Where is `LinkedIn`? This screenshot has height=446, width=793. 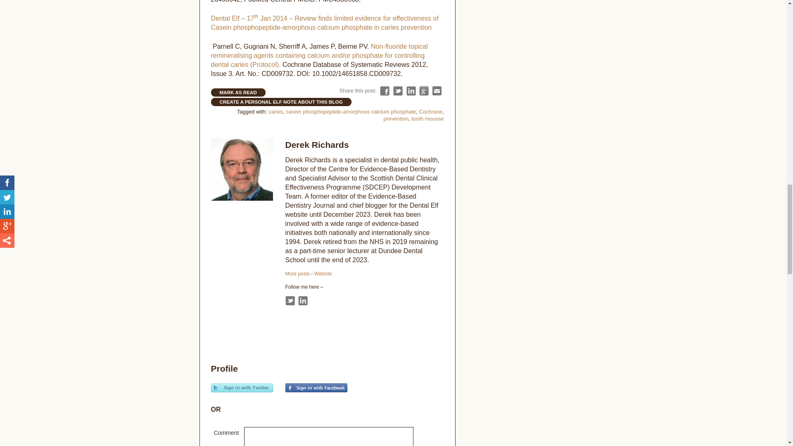
LinkedIn is located at coordinates (302, 301).